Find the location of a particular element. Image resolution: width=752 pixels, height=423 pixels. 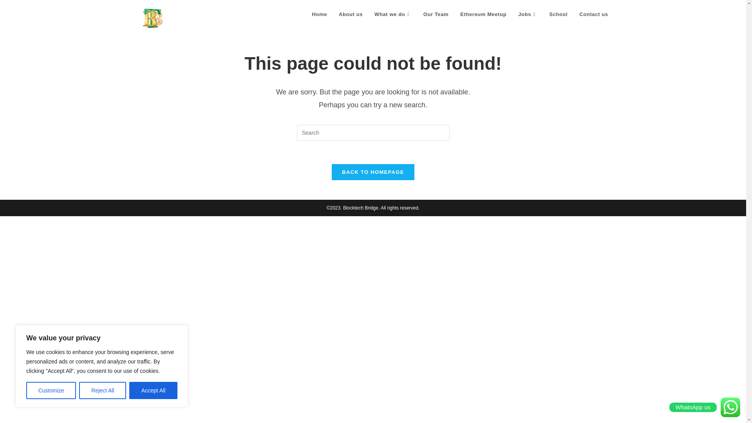

Contact us is located at coordinates (593, 14).